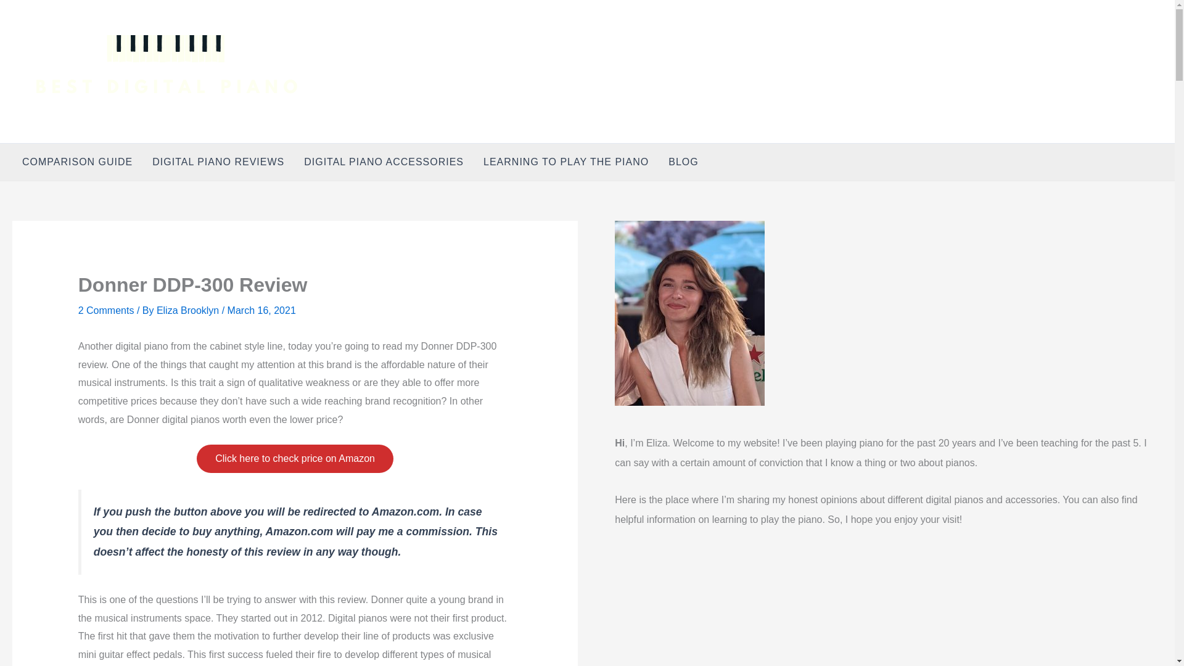 This screenshot has height=666, width=1184. What do you see at coordinates (566, 162) in the screenshot?
I see `LEARNING TO PLAY THE PIANO` at bounding box center [566, 162].